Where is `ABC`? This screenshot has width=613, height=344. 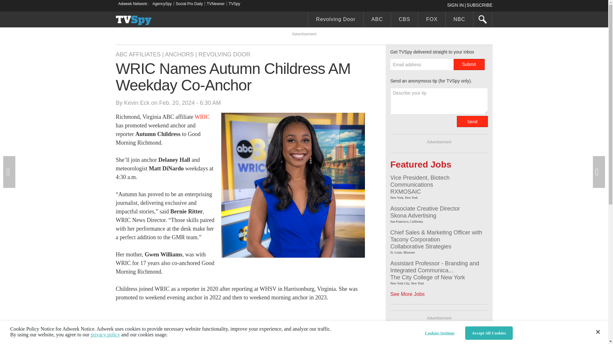
ABC is located at coordinates (377, 20).